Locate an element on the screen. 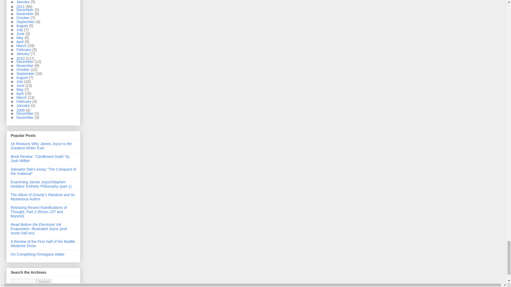 The height and width of the screenshot is (287, 511). search is located at coordinates (23, 281).